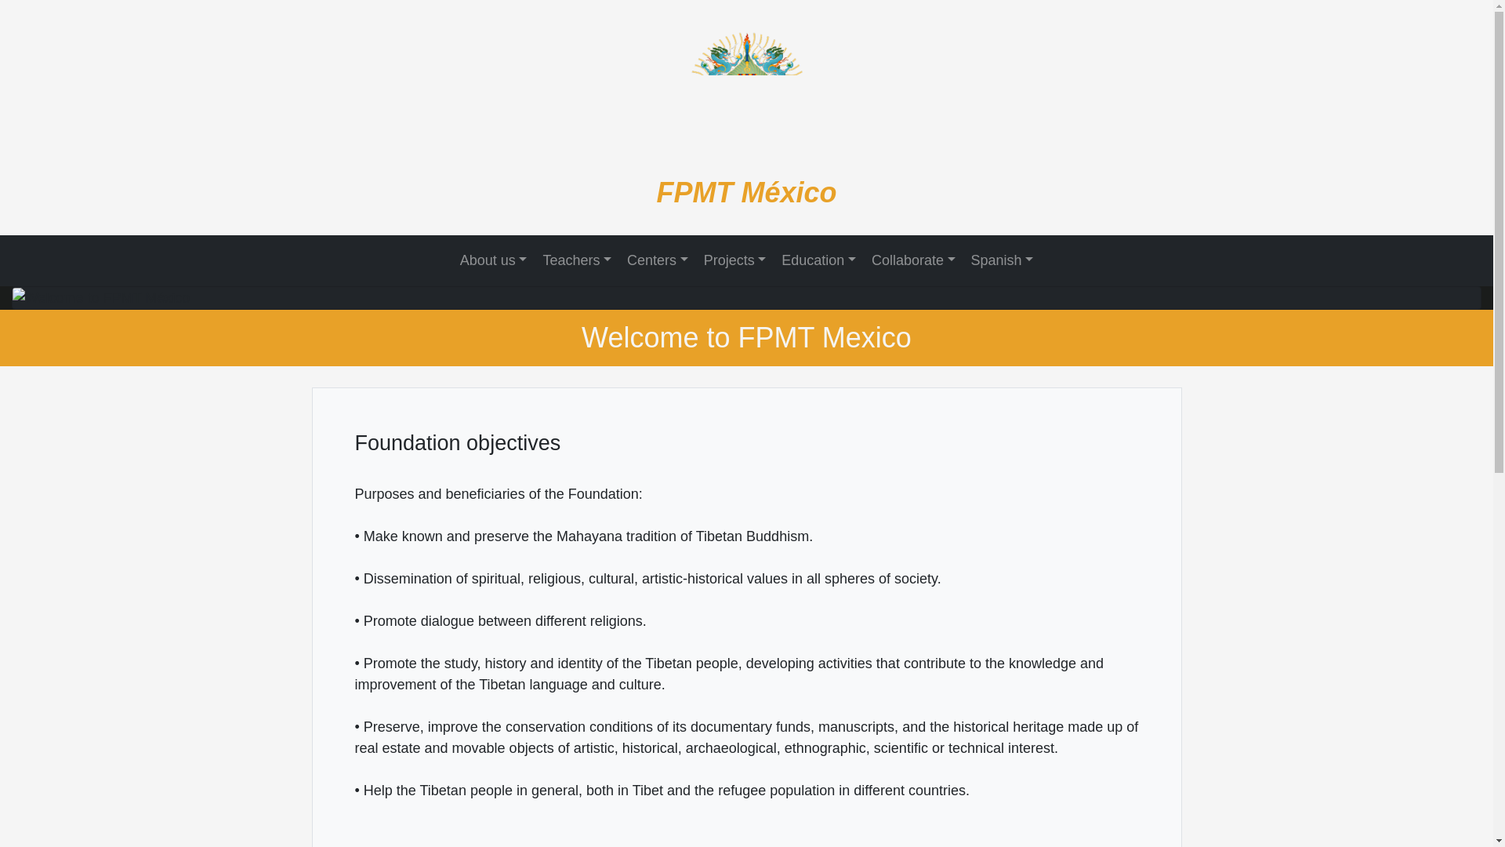  I want to click on Centers, so click(658, 260).